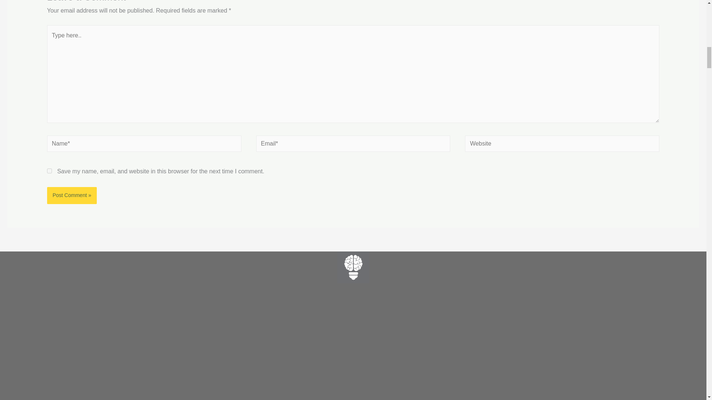 The image size is (712, 400). Describe the element at coordinates (49, 170) in the screenshot. I see `yes` at that location.